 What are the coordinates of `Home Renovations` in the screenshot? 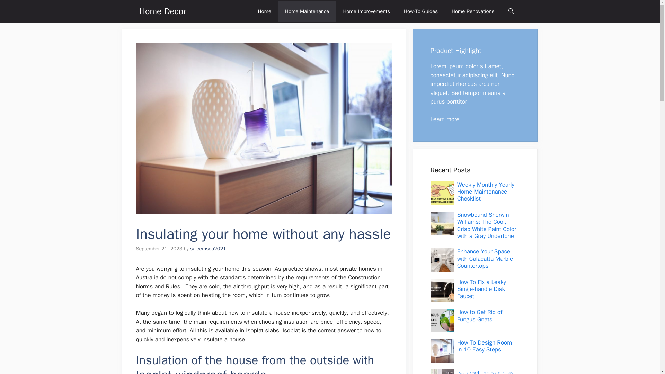 It's located at (473, 11).